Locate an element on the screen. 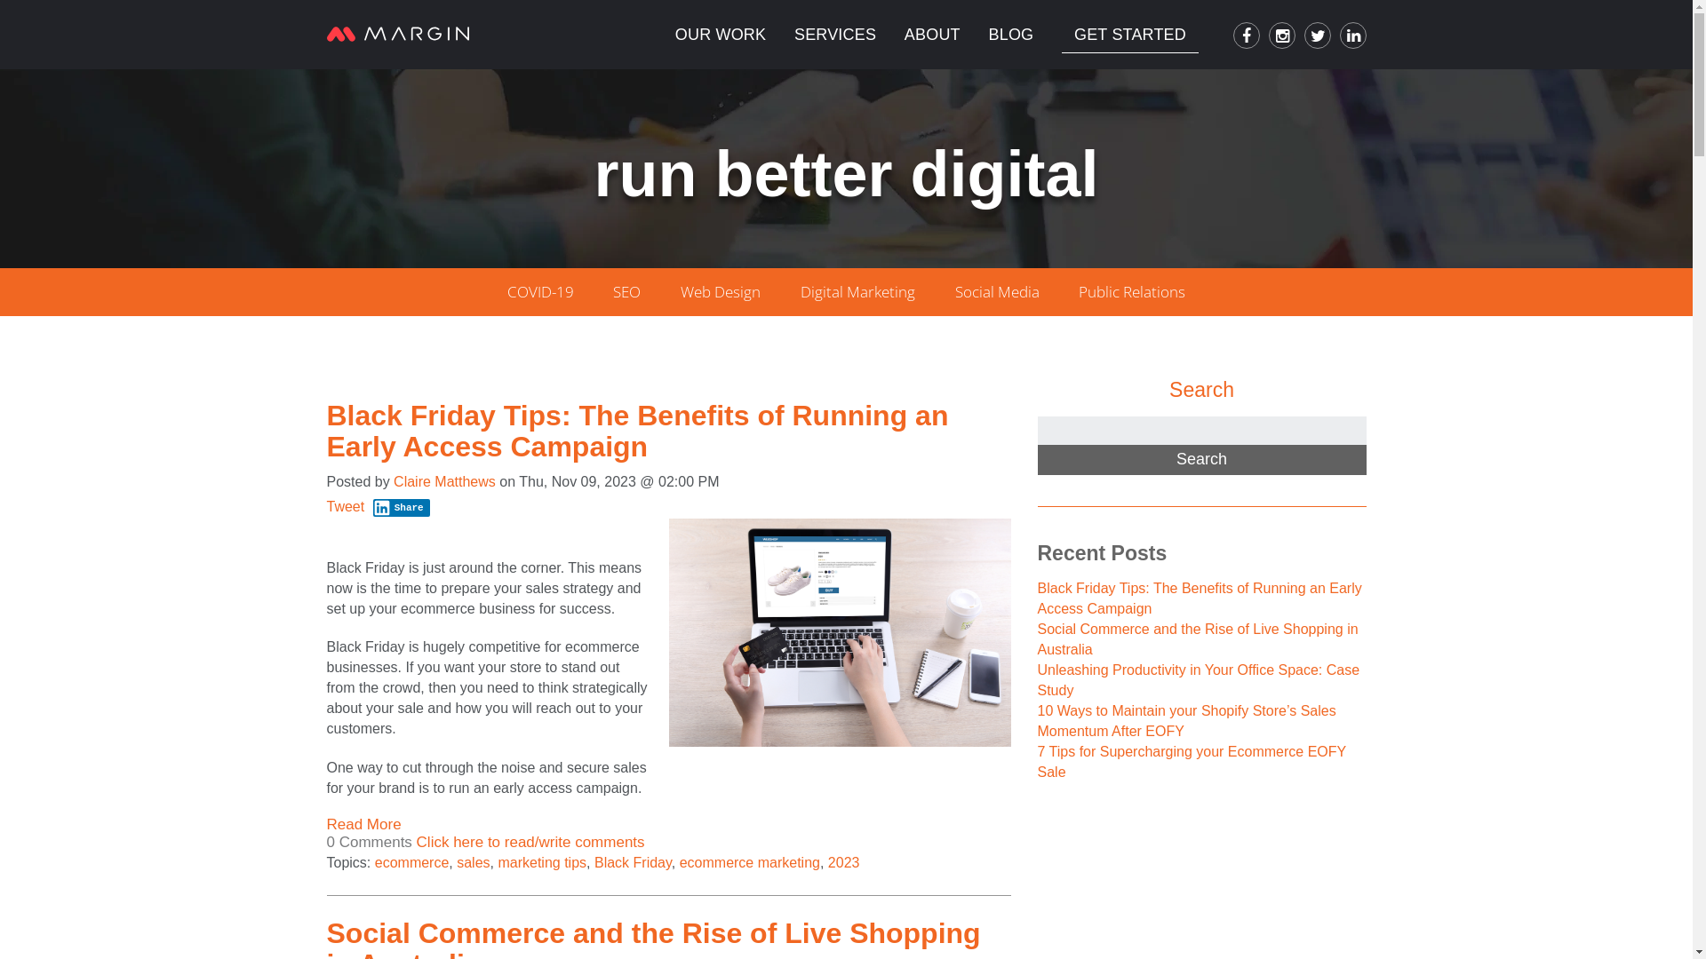  marketing tips is located at coordinates (542, 863).